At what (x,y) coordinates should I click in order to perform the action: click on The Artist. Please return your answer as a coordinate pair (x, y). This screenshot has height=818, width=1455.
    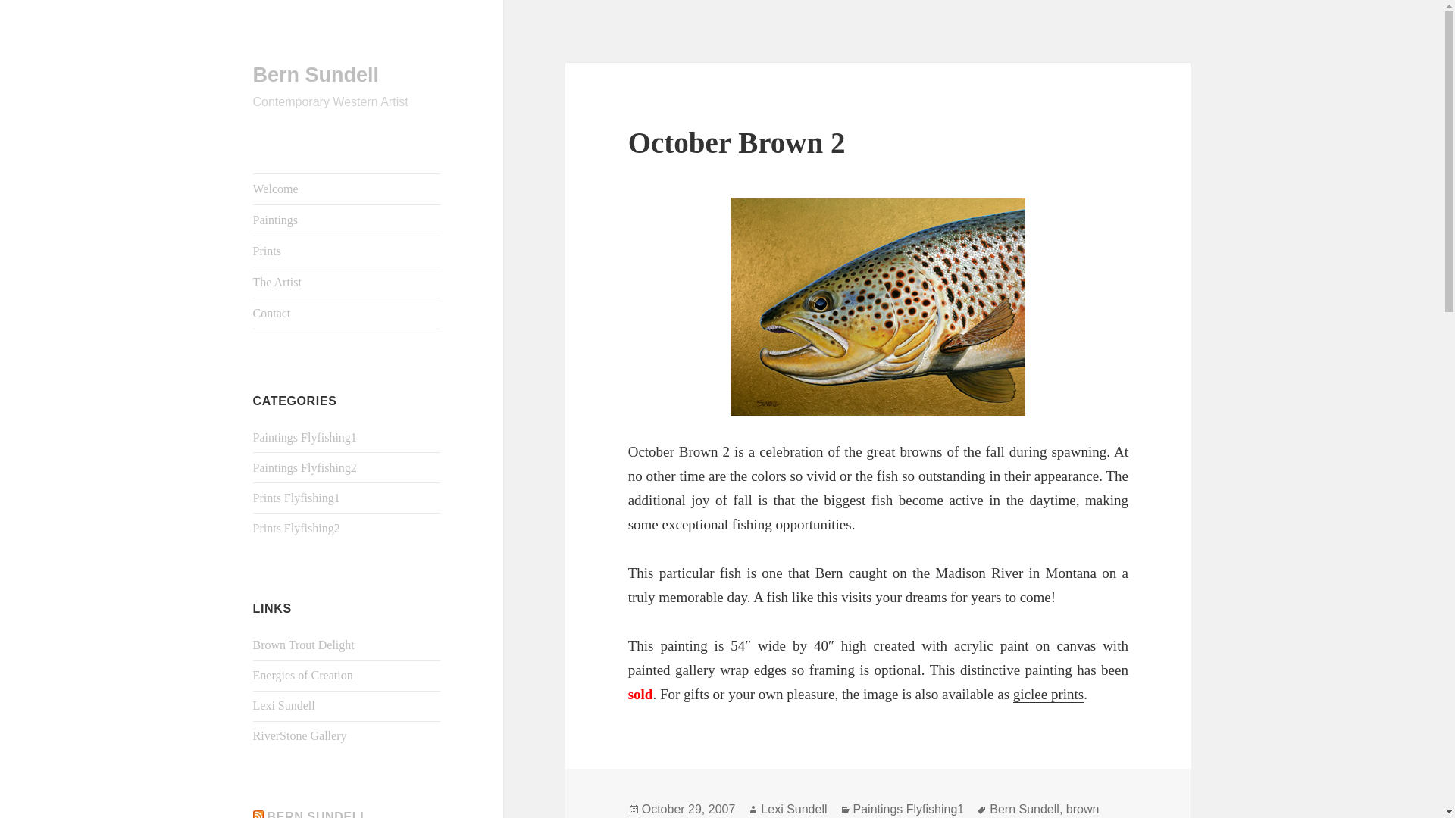
    Looking at the image, I should click on (347, 283).